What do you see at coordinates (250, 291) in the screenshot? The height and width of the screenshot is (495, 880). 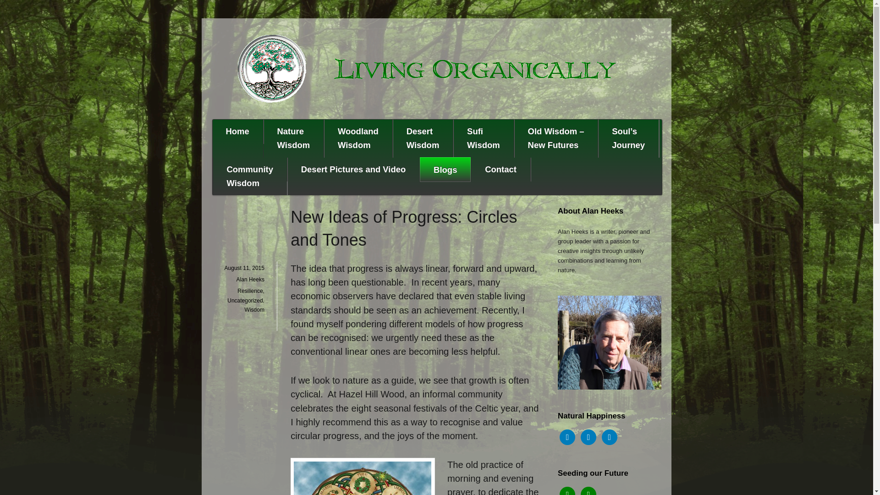 I see `Alan Heeks` at bounding box center [250, 291].